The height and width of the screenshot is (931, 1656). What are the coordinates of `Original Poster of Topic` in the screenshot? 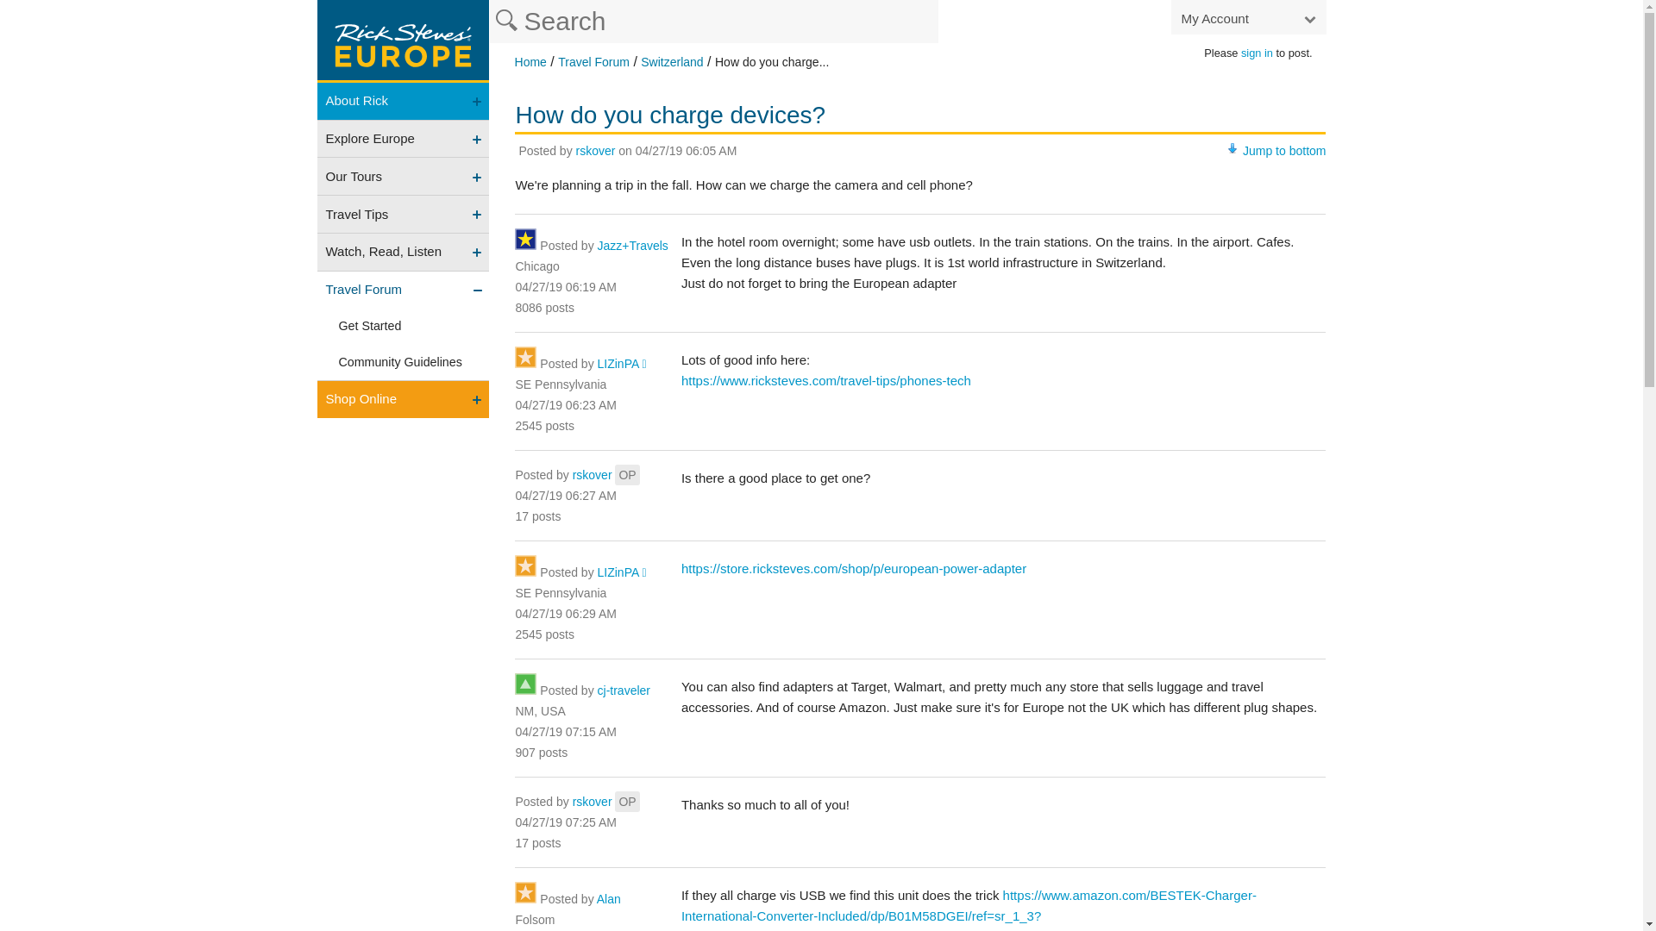 It's located at (626, 474).